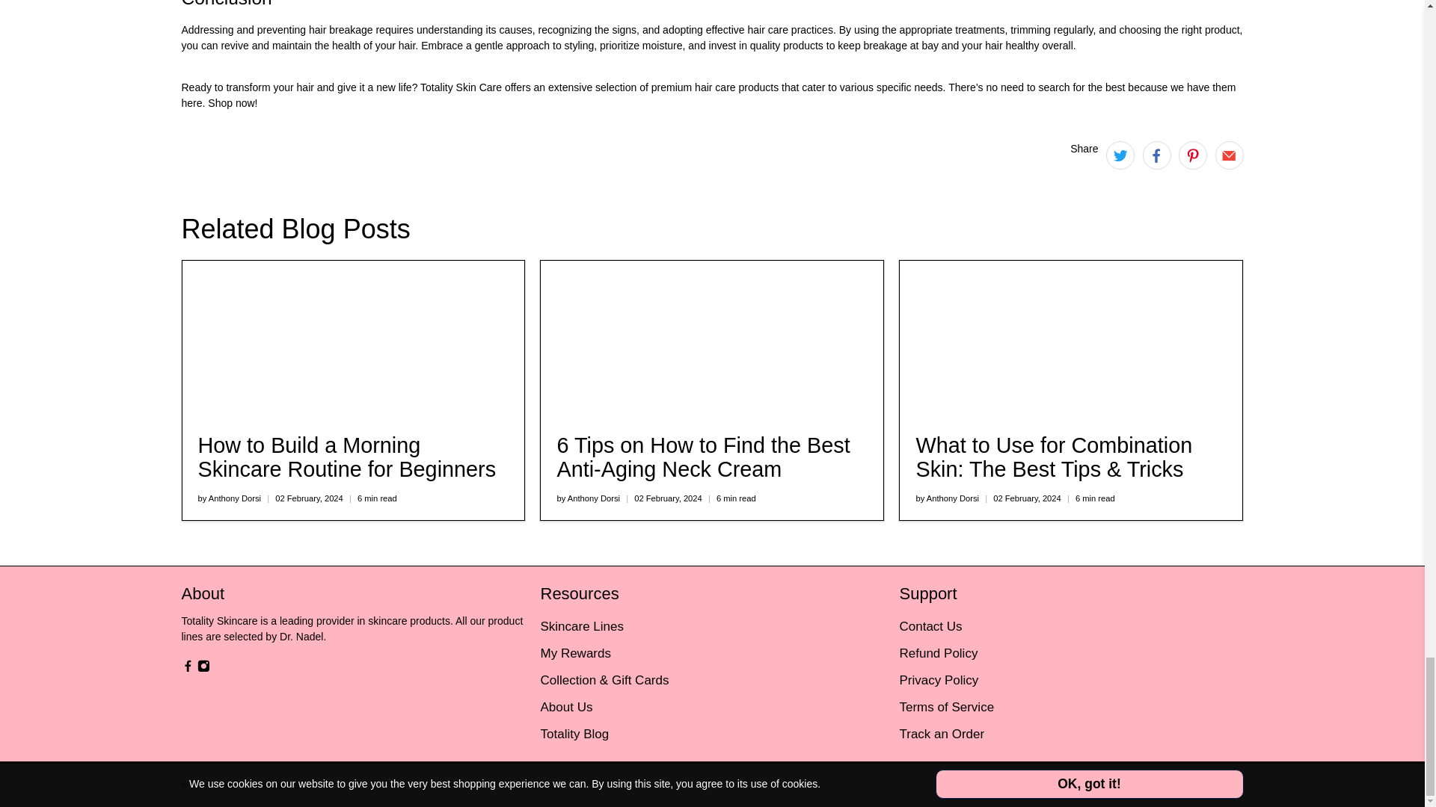  Describe the element at coordinates (346, 457) in the screenshot. I see `How to Build a Morning Skincare Routine for Beginners` at that location.